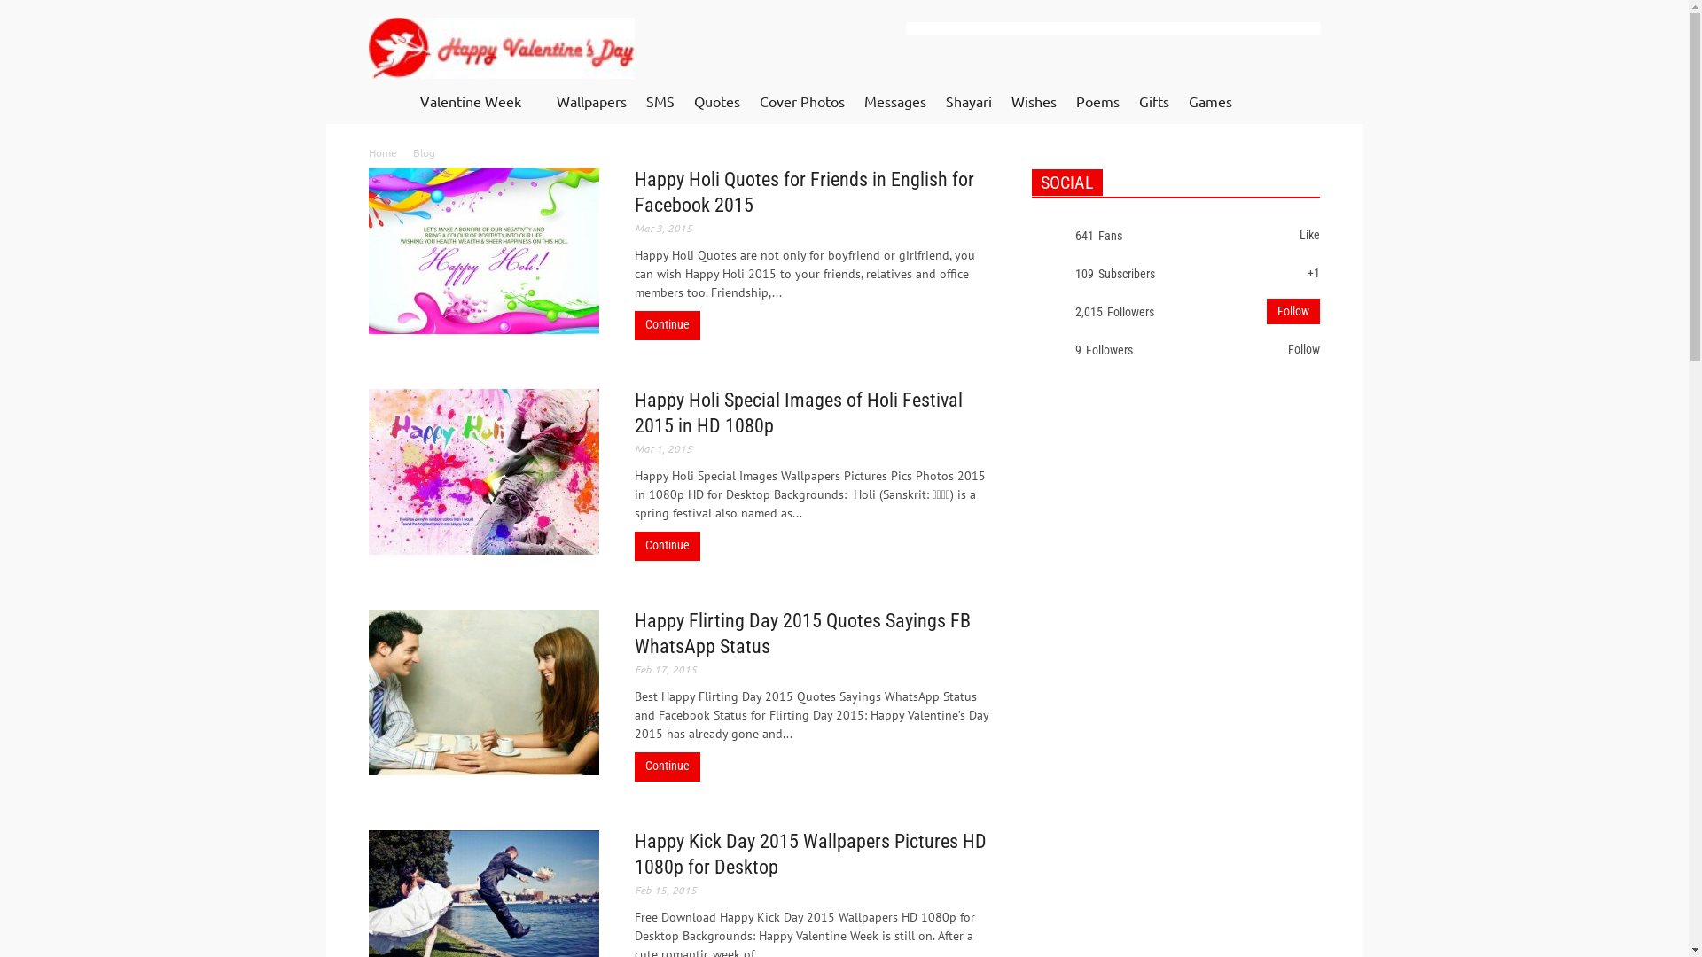 The width and height of the screenshot is (1702, 957). What do you see at coordinates (484, 693) in the screenshot?
I see `Happy Flirting Day 2015 Quotes Sayings FB WhatsApp Status` at bounding box center [484, 693].